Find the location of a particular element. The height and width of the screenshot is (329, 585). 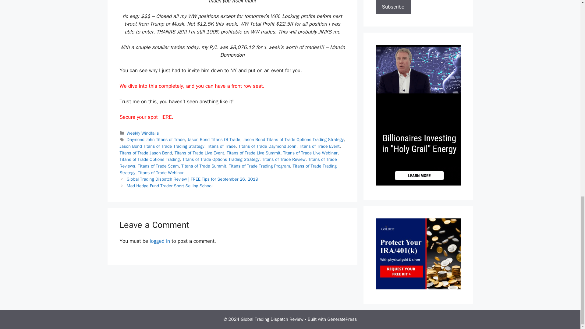

Jason Bond Titans of Trade Trading Strategy is located at coordinates (161, 146).